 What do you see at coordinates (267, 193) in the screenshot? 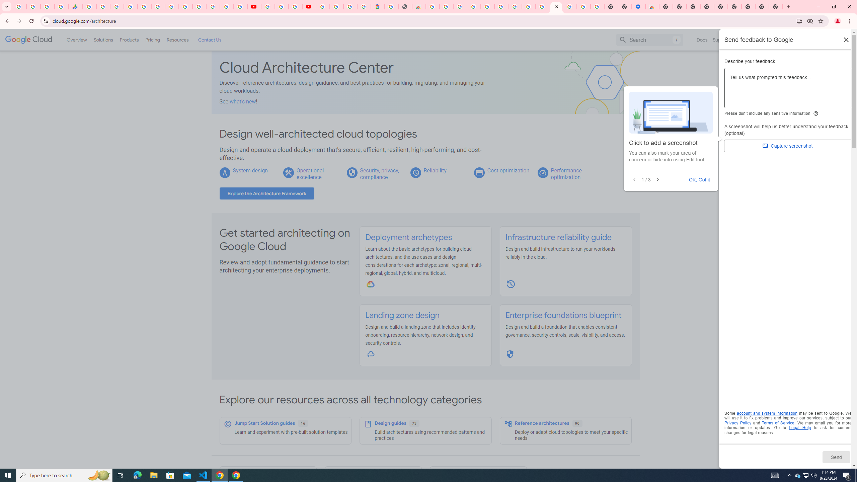
I see `Explore the Architecture Framework` at bounding box center [267, 193].